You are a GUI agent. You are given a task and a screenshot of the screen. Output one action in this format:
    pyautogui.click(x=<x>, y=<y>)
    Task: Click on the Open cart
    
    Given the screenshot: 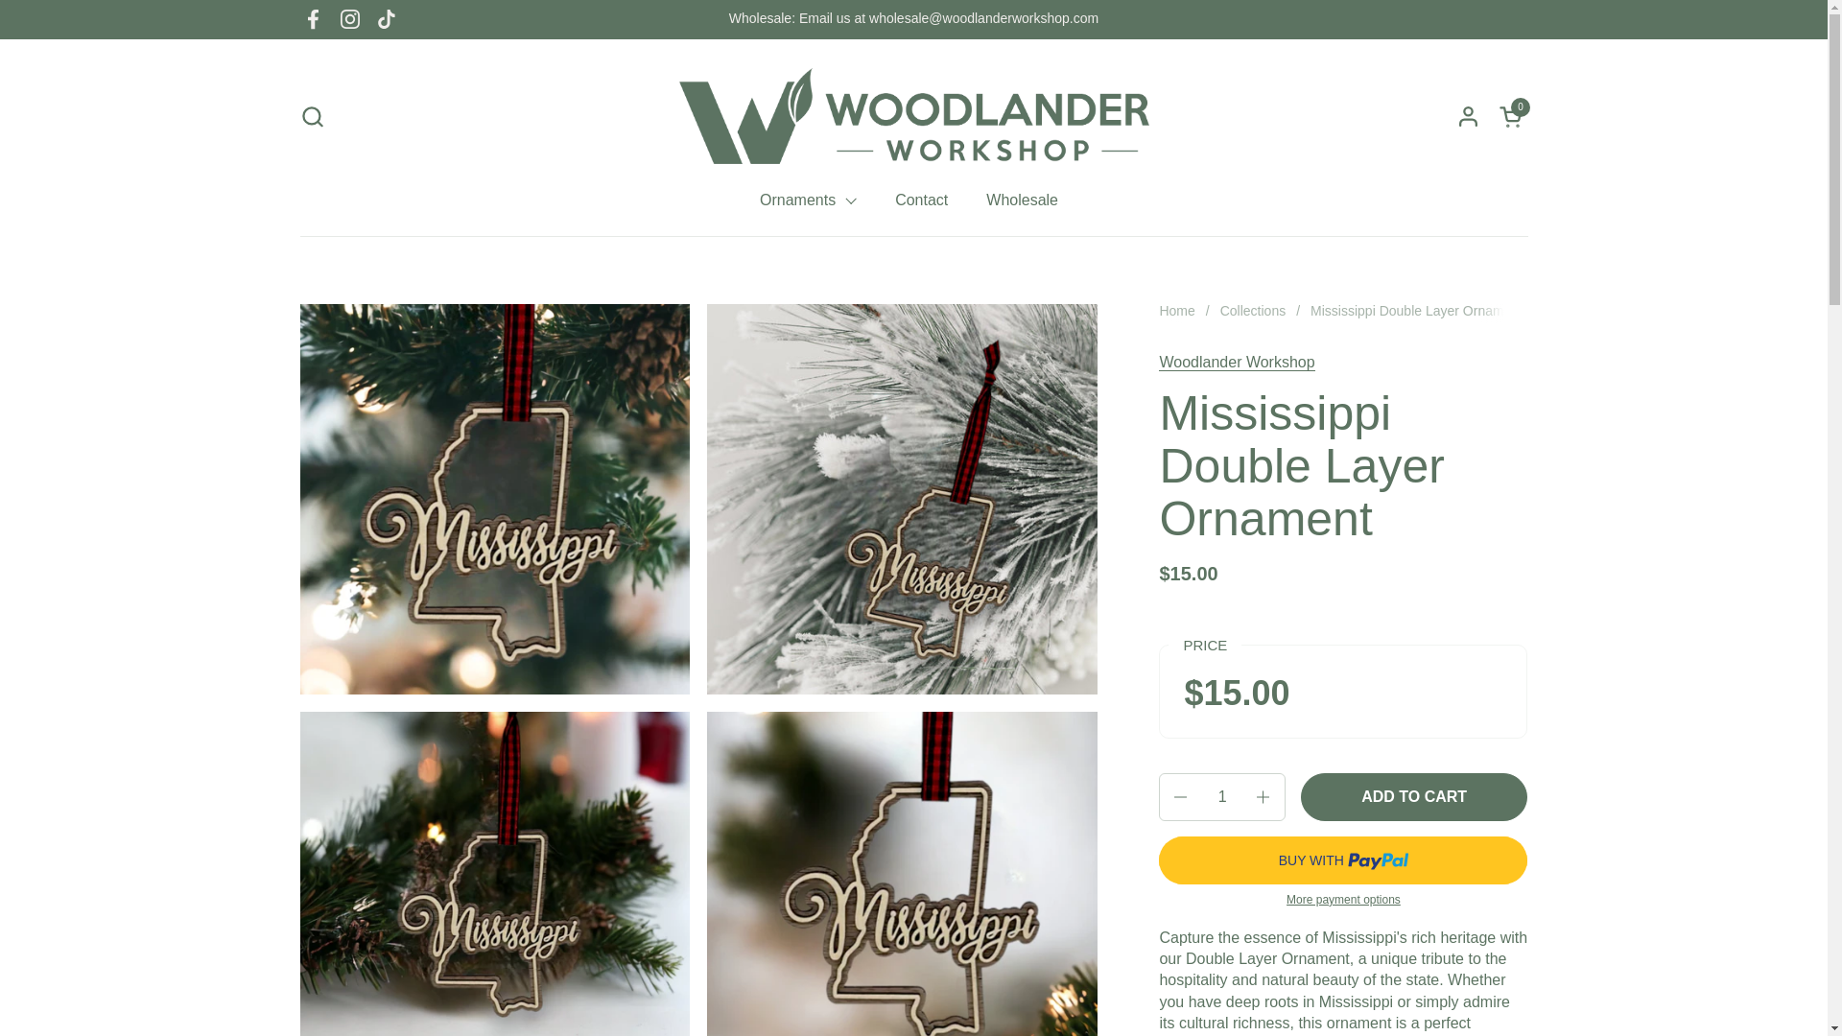 What is the action you would take?
    pyautogui.click(x=1512, y=115)
    